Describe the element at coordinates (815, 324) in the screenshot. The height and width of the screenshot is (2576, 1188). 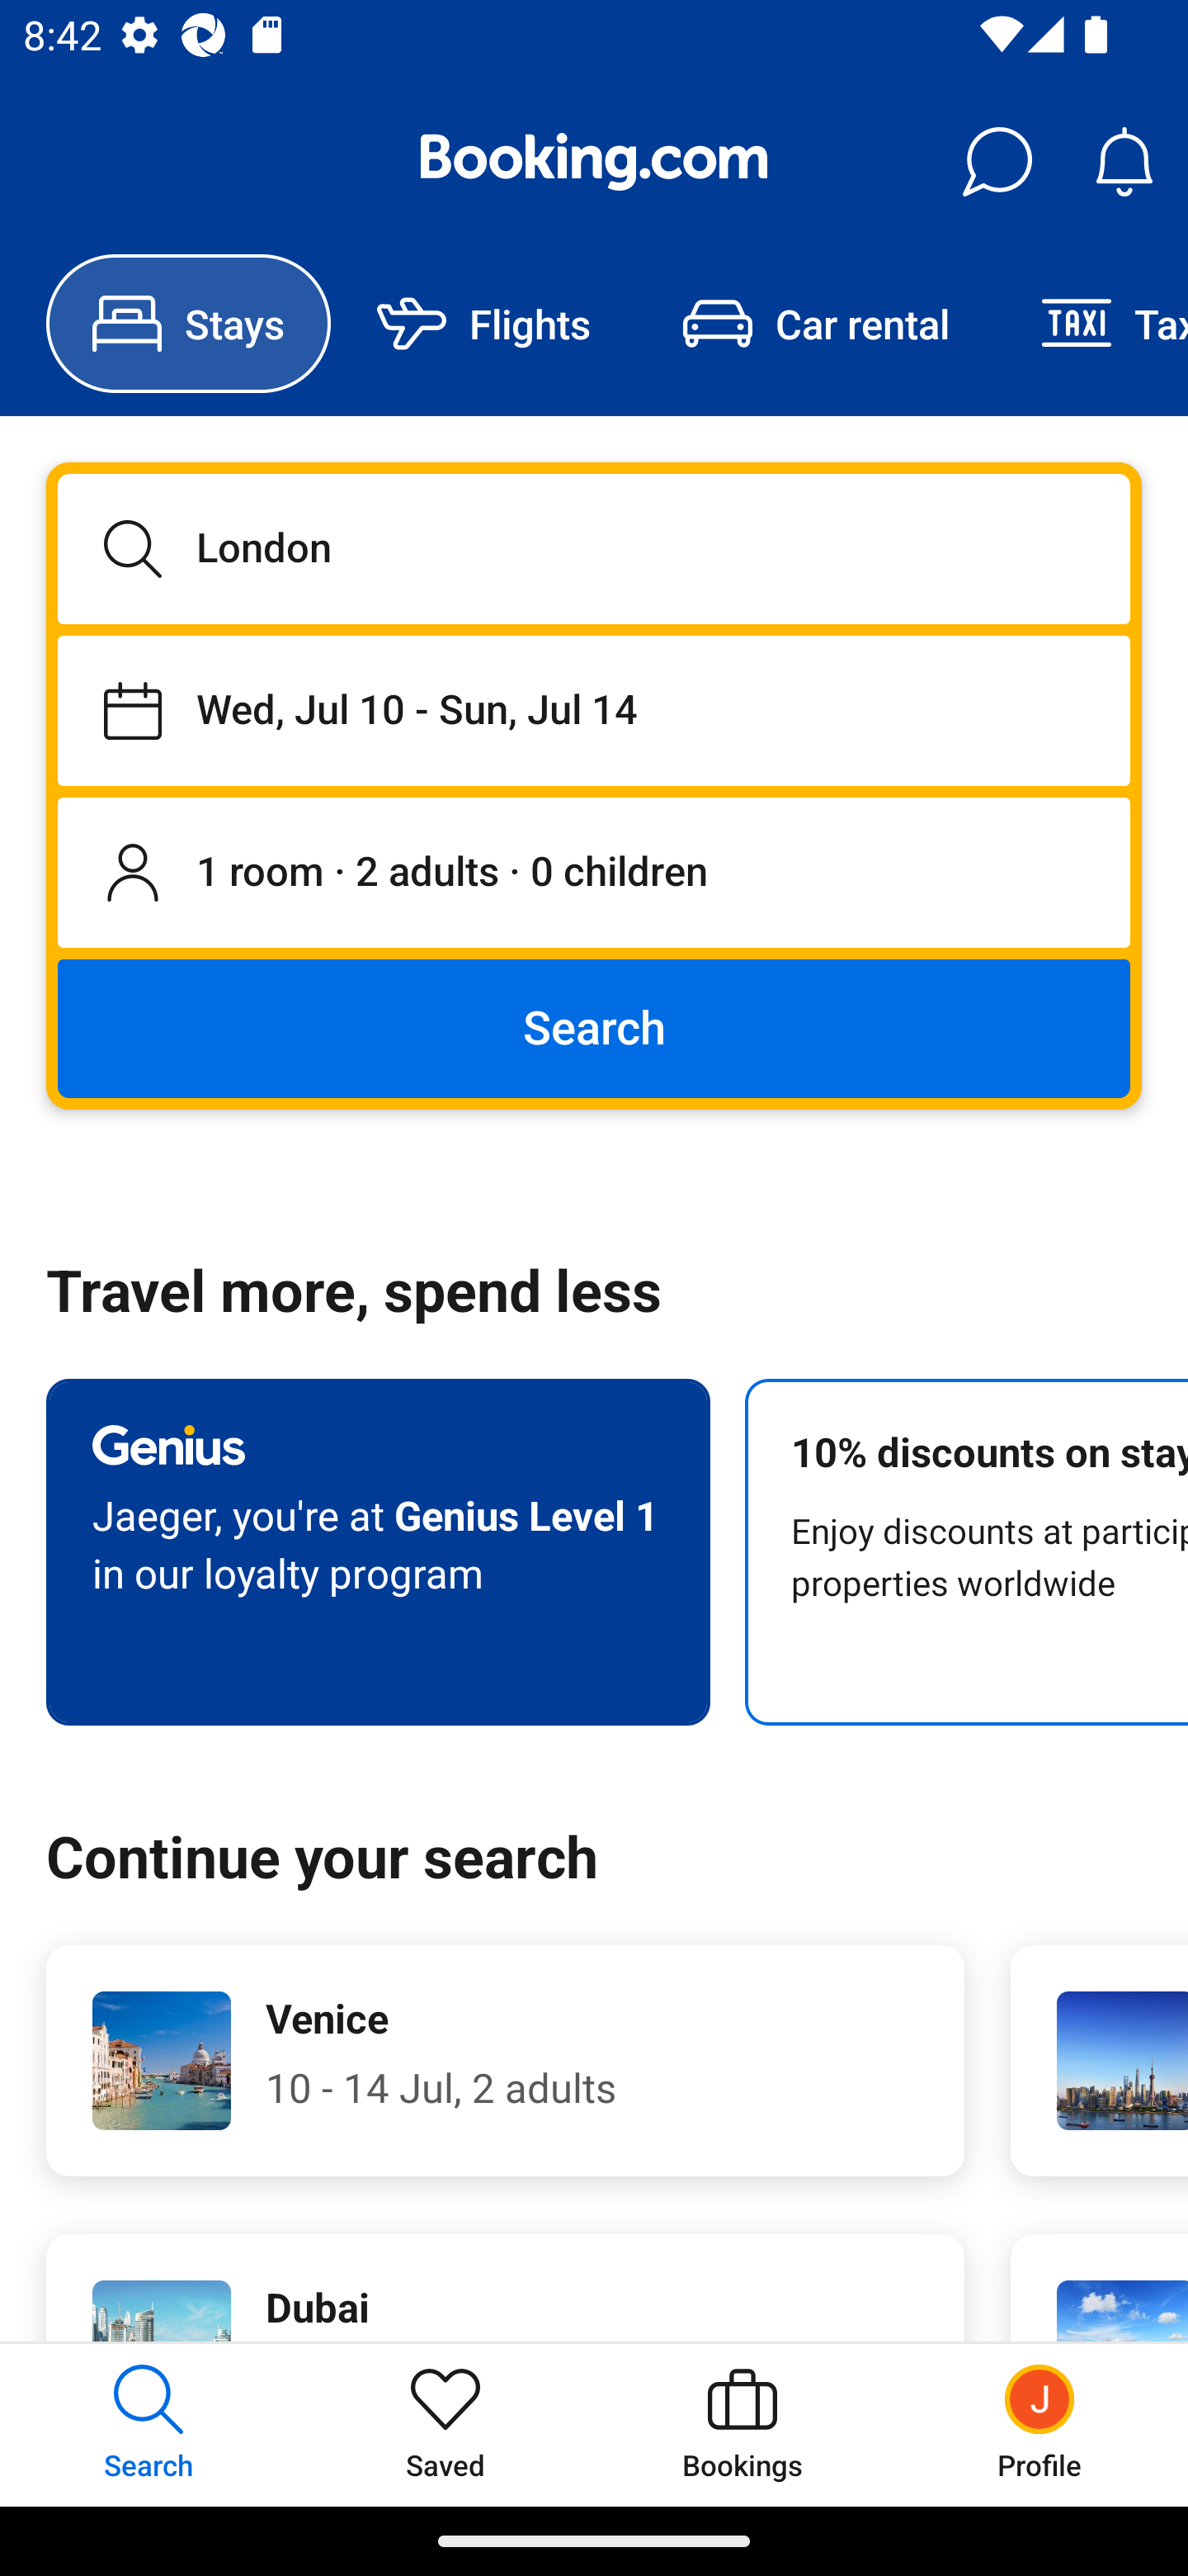
I see `Car rental` at that location.